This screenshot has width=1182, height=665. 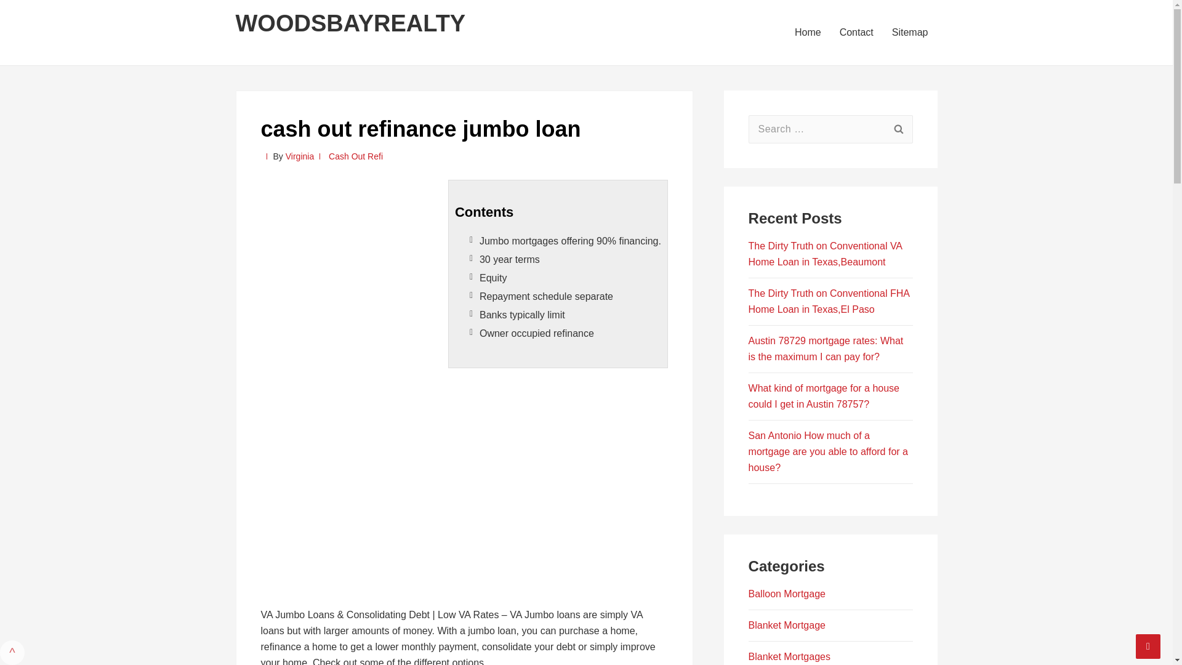 What do you see at coordinates (787, 624) in the screenshot?
I see `Blanket Mortgage` at bounding box center [787, 624].